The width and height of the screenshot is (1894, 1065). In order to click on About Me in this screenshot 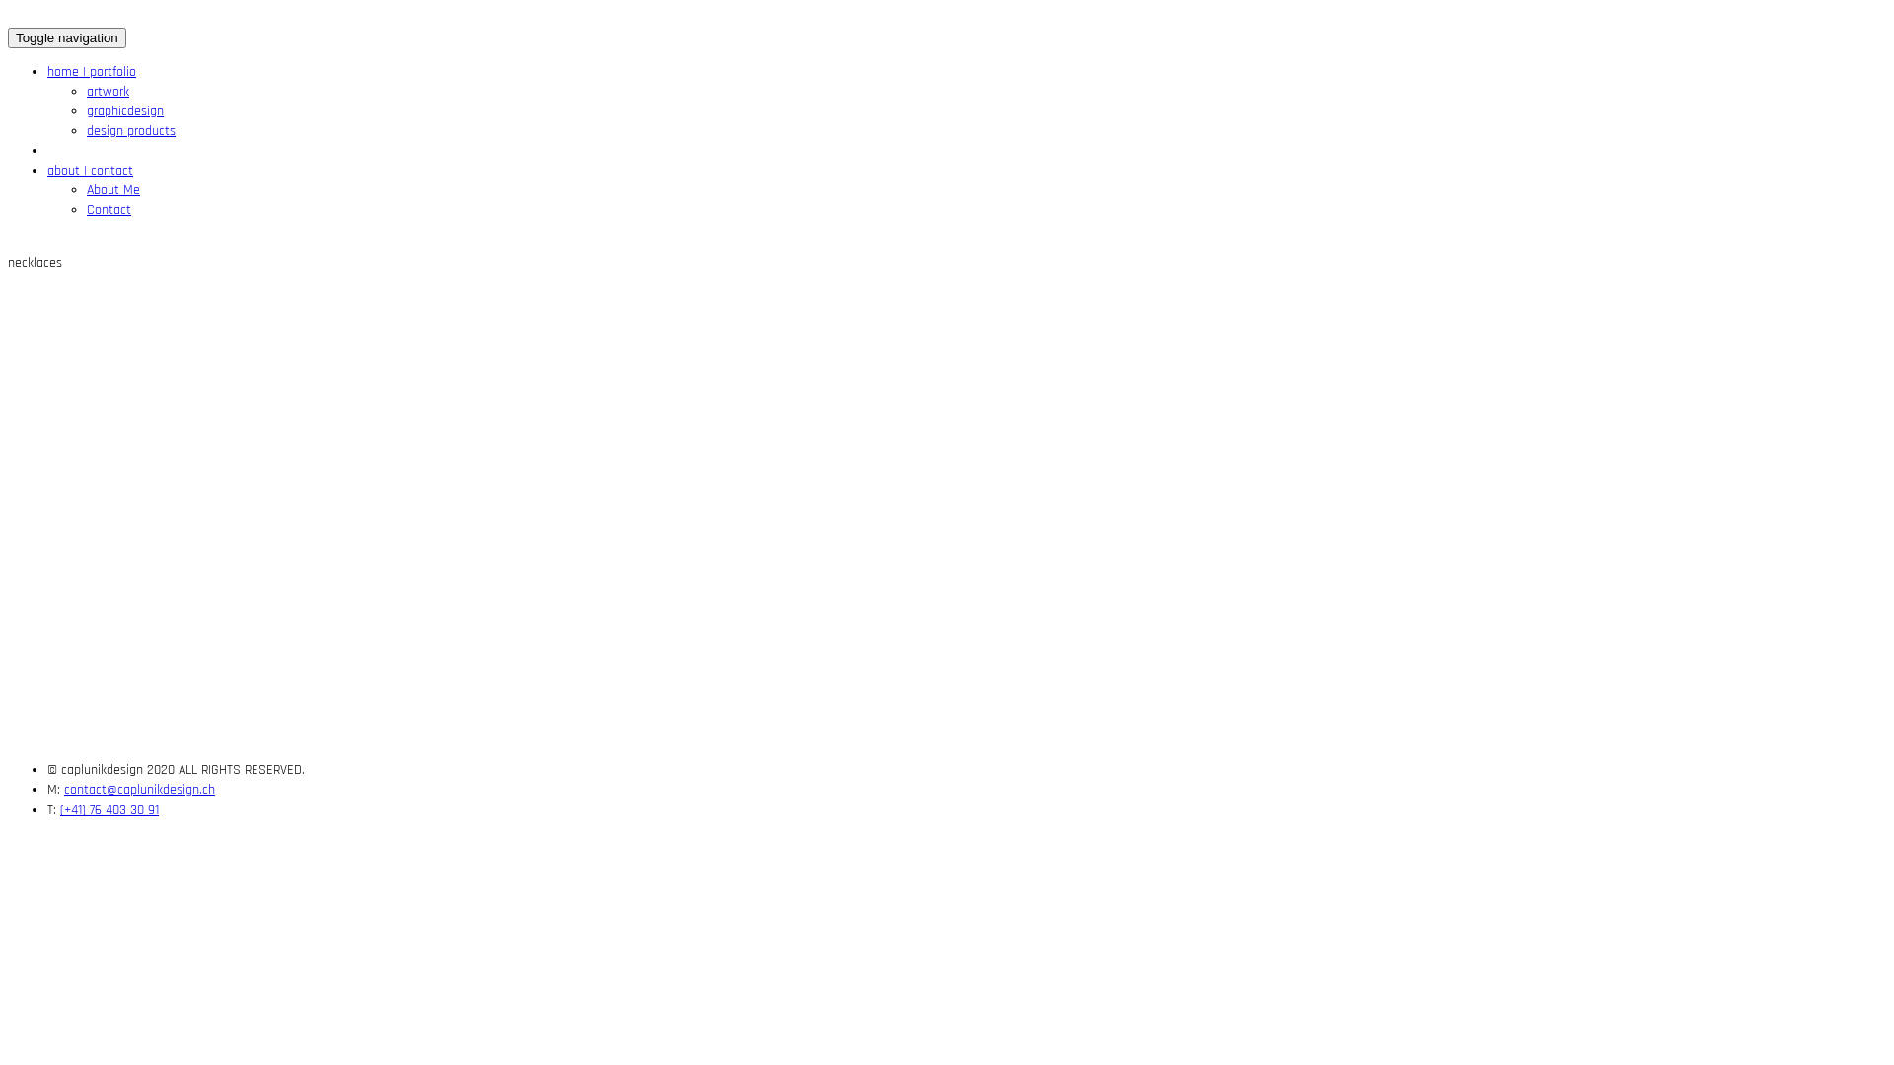, I will do `click(113, 190)`.